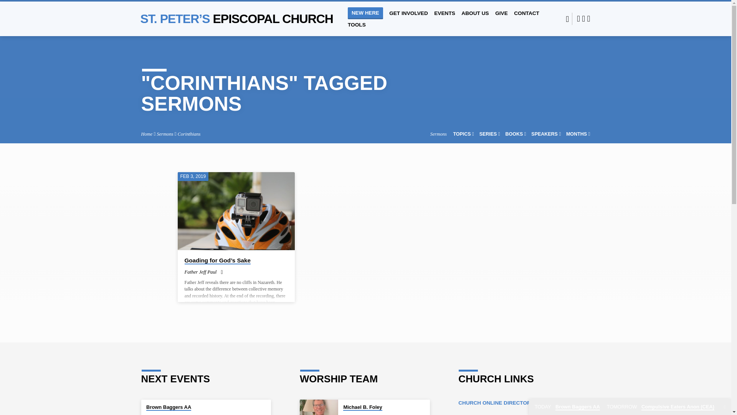 Image resolution: width=737 pixels, height=415 pixels. What do you see at coordinates (474, 18) in the screenshot?
I see `ABOUT US` at bounding box center [474, 18].